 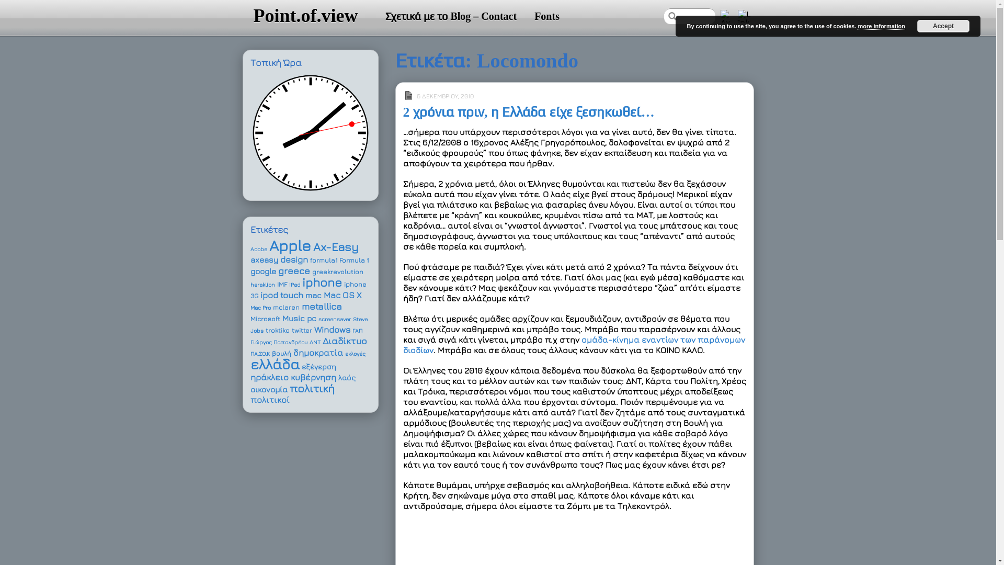 I want to click on Microsoft, so click(x=265, y=319).